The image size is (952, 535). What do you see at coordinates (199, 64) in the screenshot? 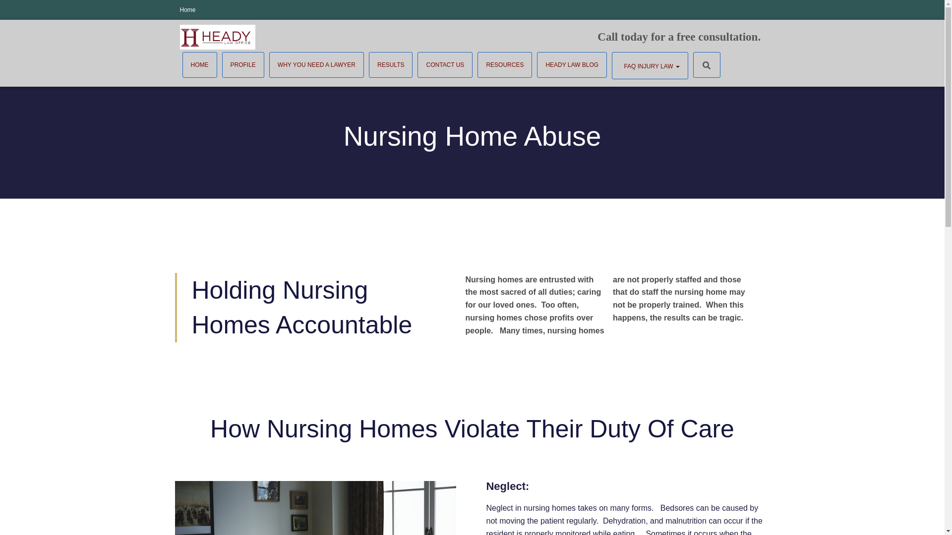
I see `Home` at bounding box center [199, 64].